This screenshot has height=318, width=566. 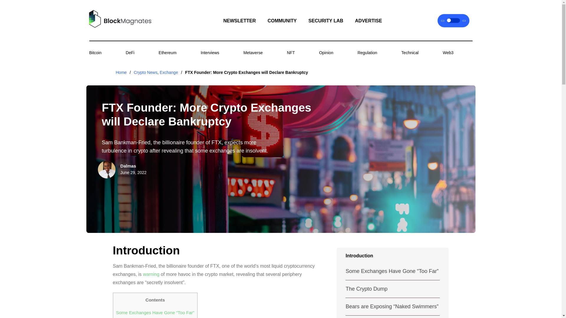 What do you see at coordinates (151, 274) in the screenshot?
I see `warning` at bounding box center [151, 274].